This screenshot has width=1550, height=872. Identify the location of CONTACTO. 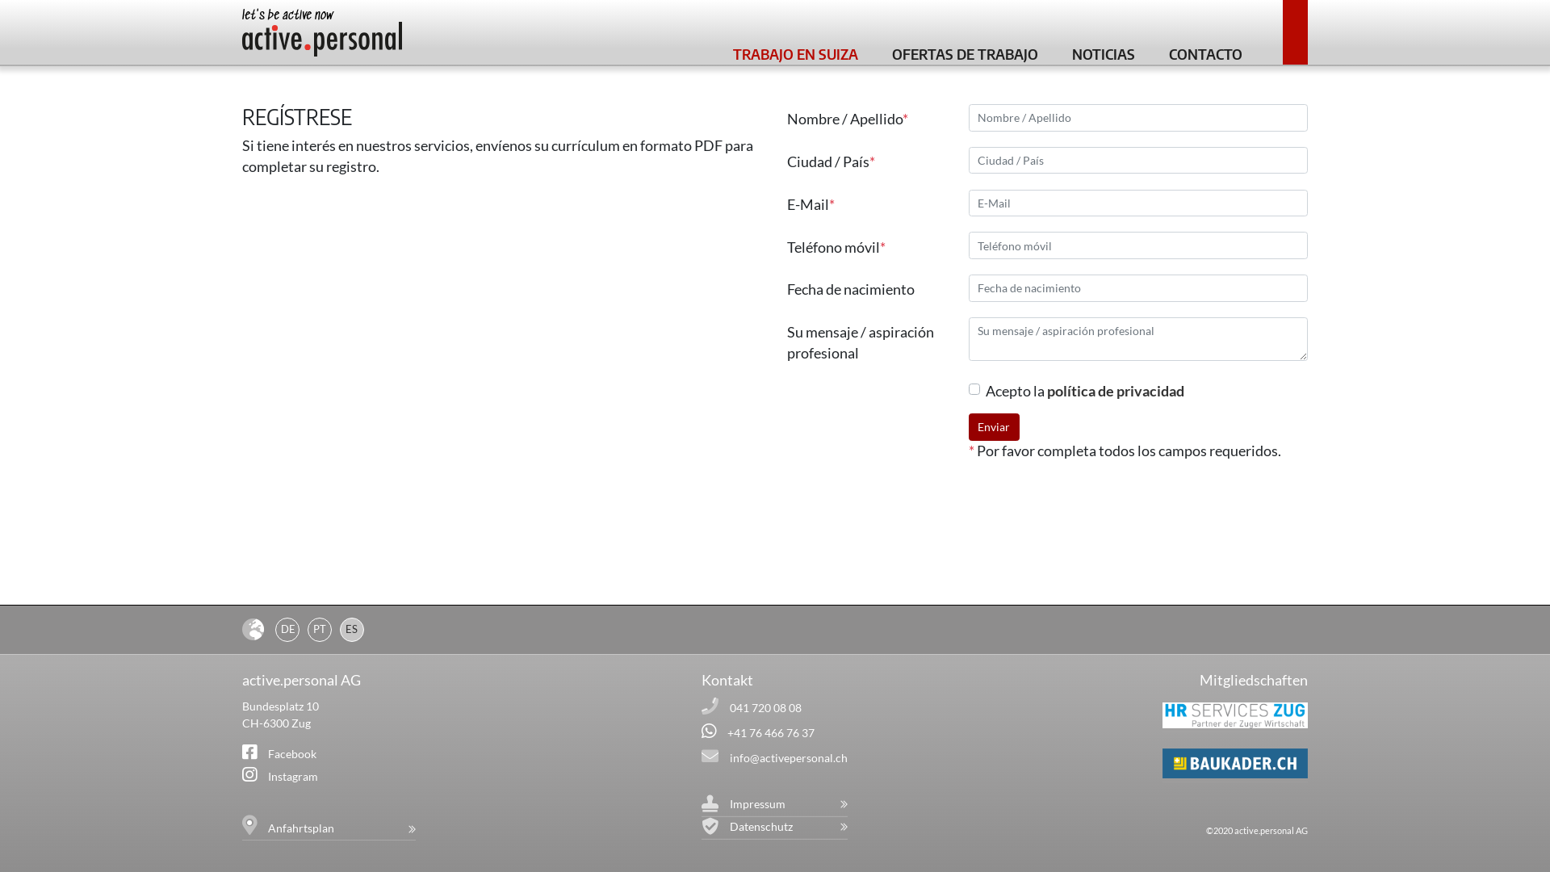
(1206, 52).